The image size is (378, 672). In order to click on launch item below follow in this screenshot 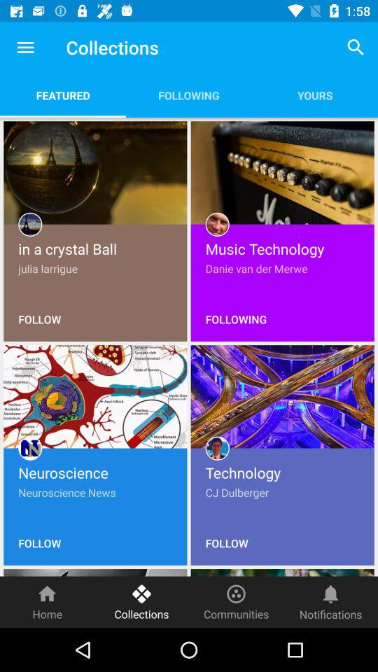, I will do `click(48, 602)`.